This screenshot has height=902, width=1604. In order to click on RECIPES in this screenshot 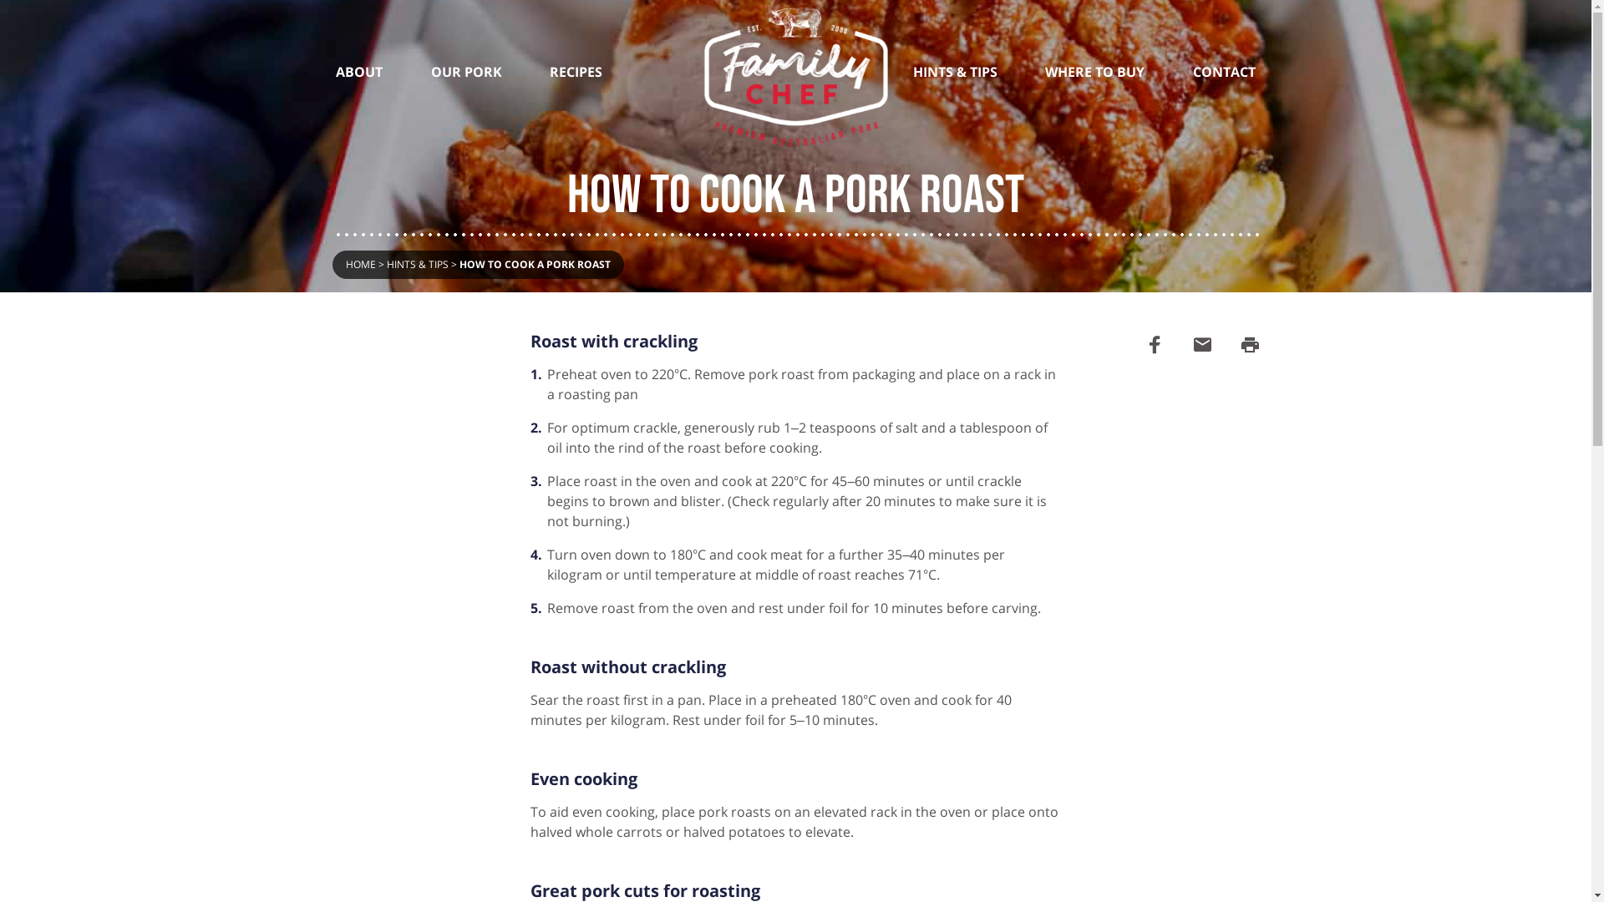, I will do `click(576, 43)`.